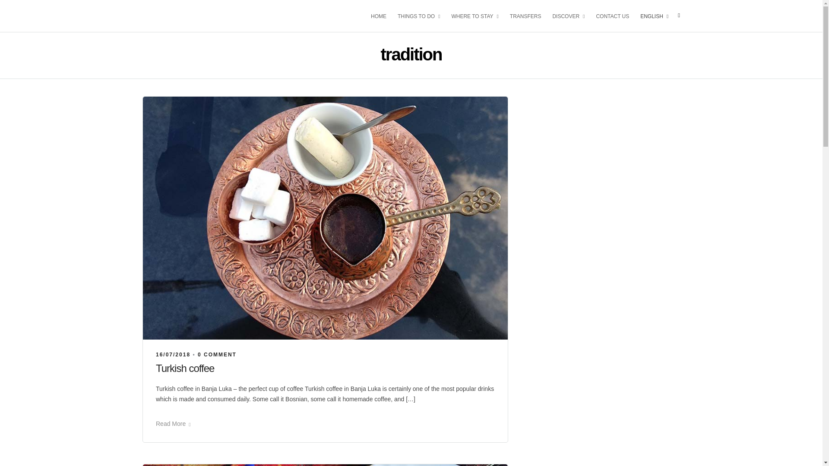 This screenshot has height=466, width=829. What do you see at coordinates (382, 16) in the screenshot?
I see `HOME` at bounding box center [382, 16].